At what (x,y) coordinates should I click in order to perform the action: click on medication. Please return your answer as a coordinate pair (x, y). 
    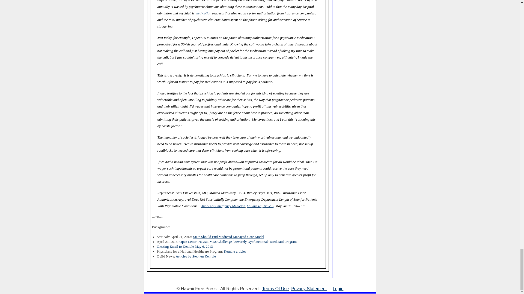
    Looking at the image, I should click on (203, 13).